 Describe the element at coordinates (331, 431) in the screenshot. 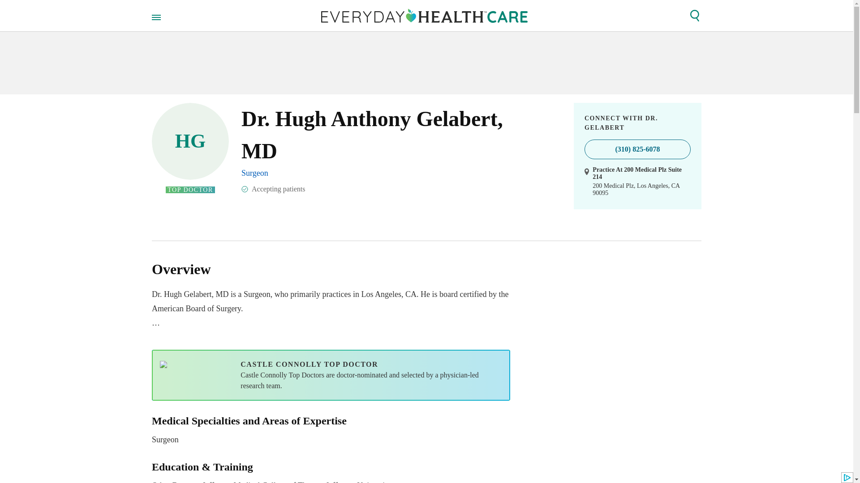

I see `Surgeon` at that location.